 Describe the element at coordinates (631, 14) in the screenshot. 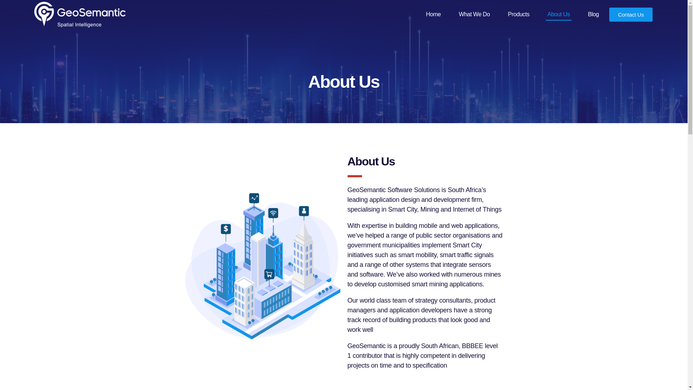

I see `Contact Us` at that location.